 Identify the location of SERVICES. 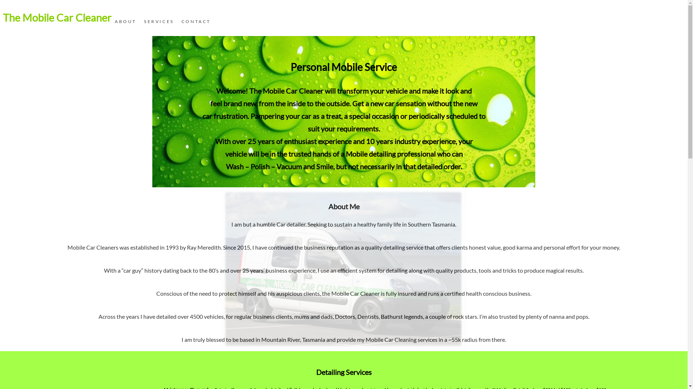
(159, 22).